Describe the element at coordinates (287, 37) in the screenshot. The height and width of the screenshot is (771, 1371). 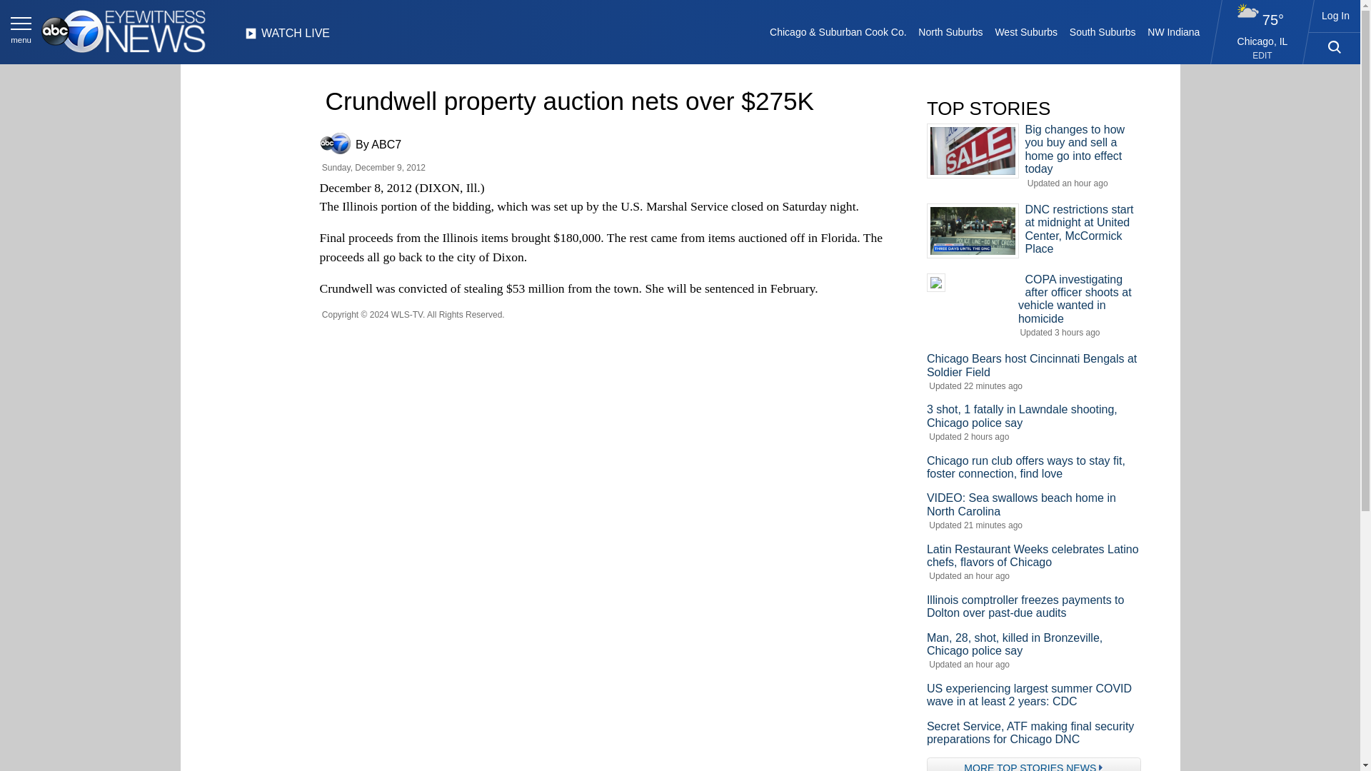
I see `WATCH LIVE` at that location.